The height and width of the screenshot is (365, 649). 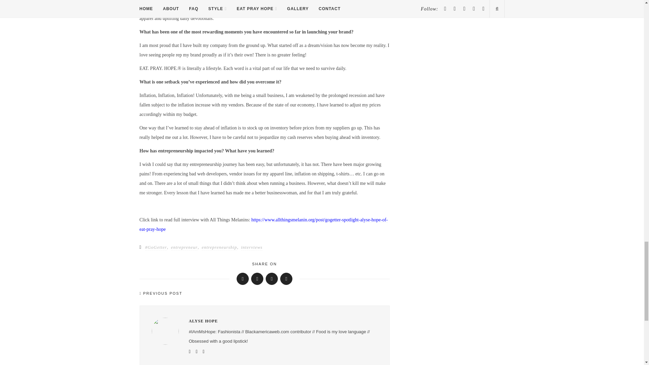 I want to click on entrepreneurship, so click(x=220, y=247).